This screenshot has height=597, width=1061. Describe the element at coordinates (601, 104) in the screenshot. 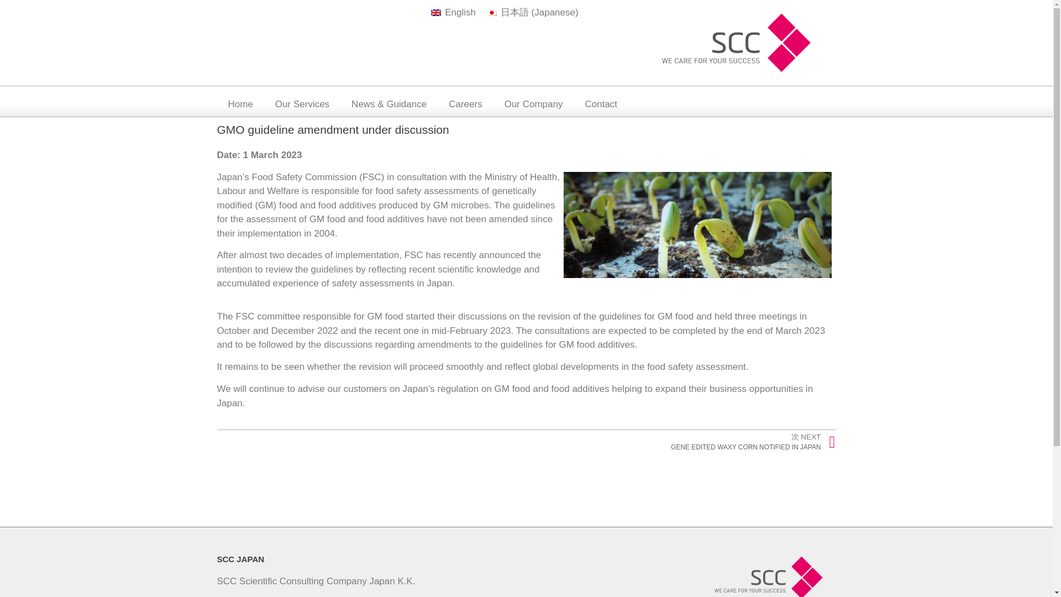

I see `Contact` at that location.